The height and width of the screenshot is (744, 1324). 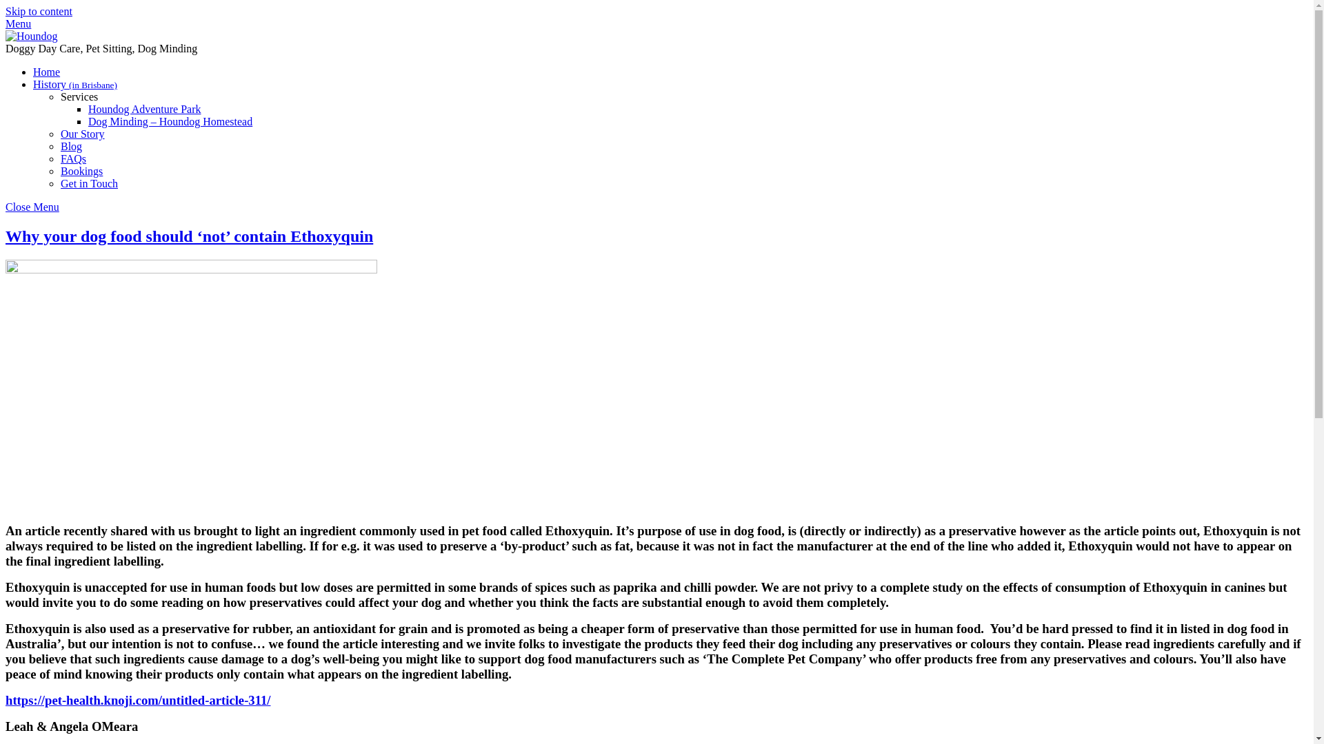 I want to click on Get in Touch, so click(x=89, y=183).